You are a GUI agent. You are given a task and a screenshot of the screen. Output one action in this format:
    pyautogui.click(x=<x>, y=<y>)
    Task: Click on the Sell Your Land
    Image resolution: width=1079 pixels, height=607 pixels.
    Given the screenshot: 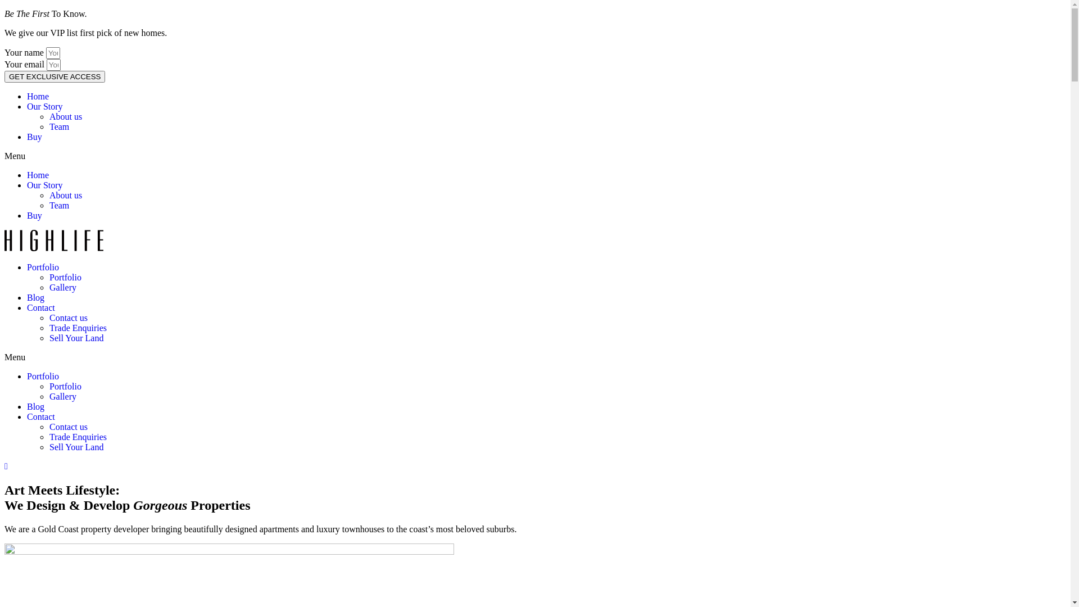 What is the action you would take?
    pyautogui.click(x=76, y=447)
    